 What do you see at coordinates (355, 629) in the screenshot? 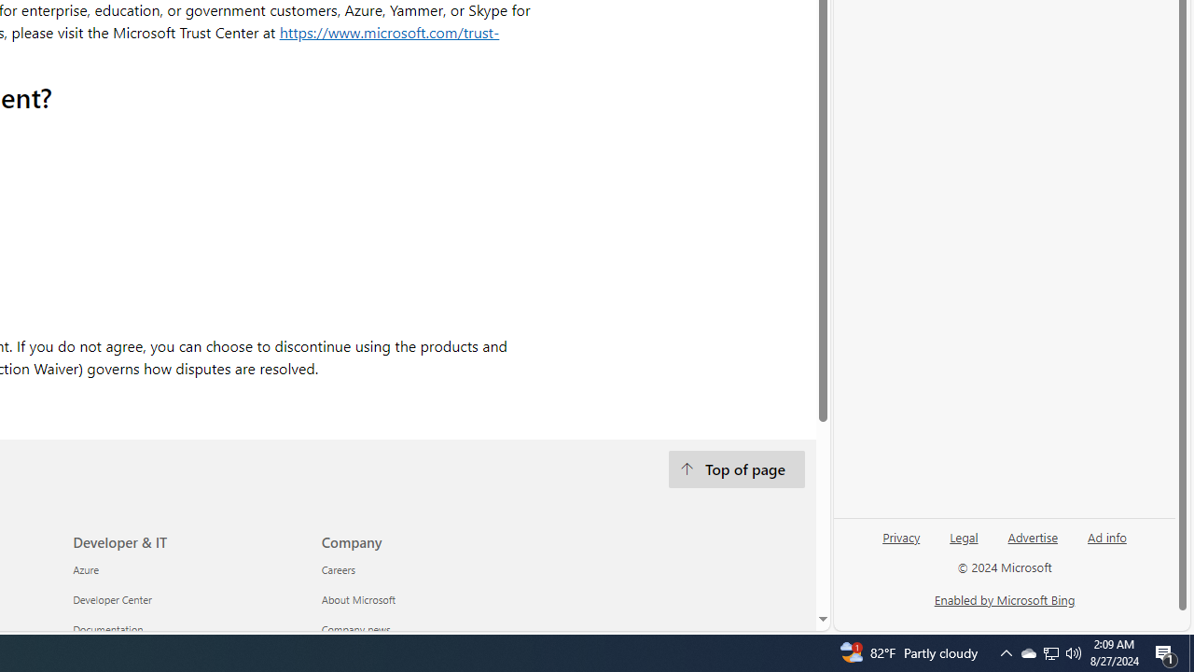
I see `Company news Company` at bounding box center [355, 629].